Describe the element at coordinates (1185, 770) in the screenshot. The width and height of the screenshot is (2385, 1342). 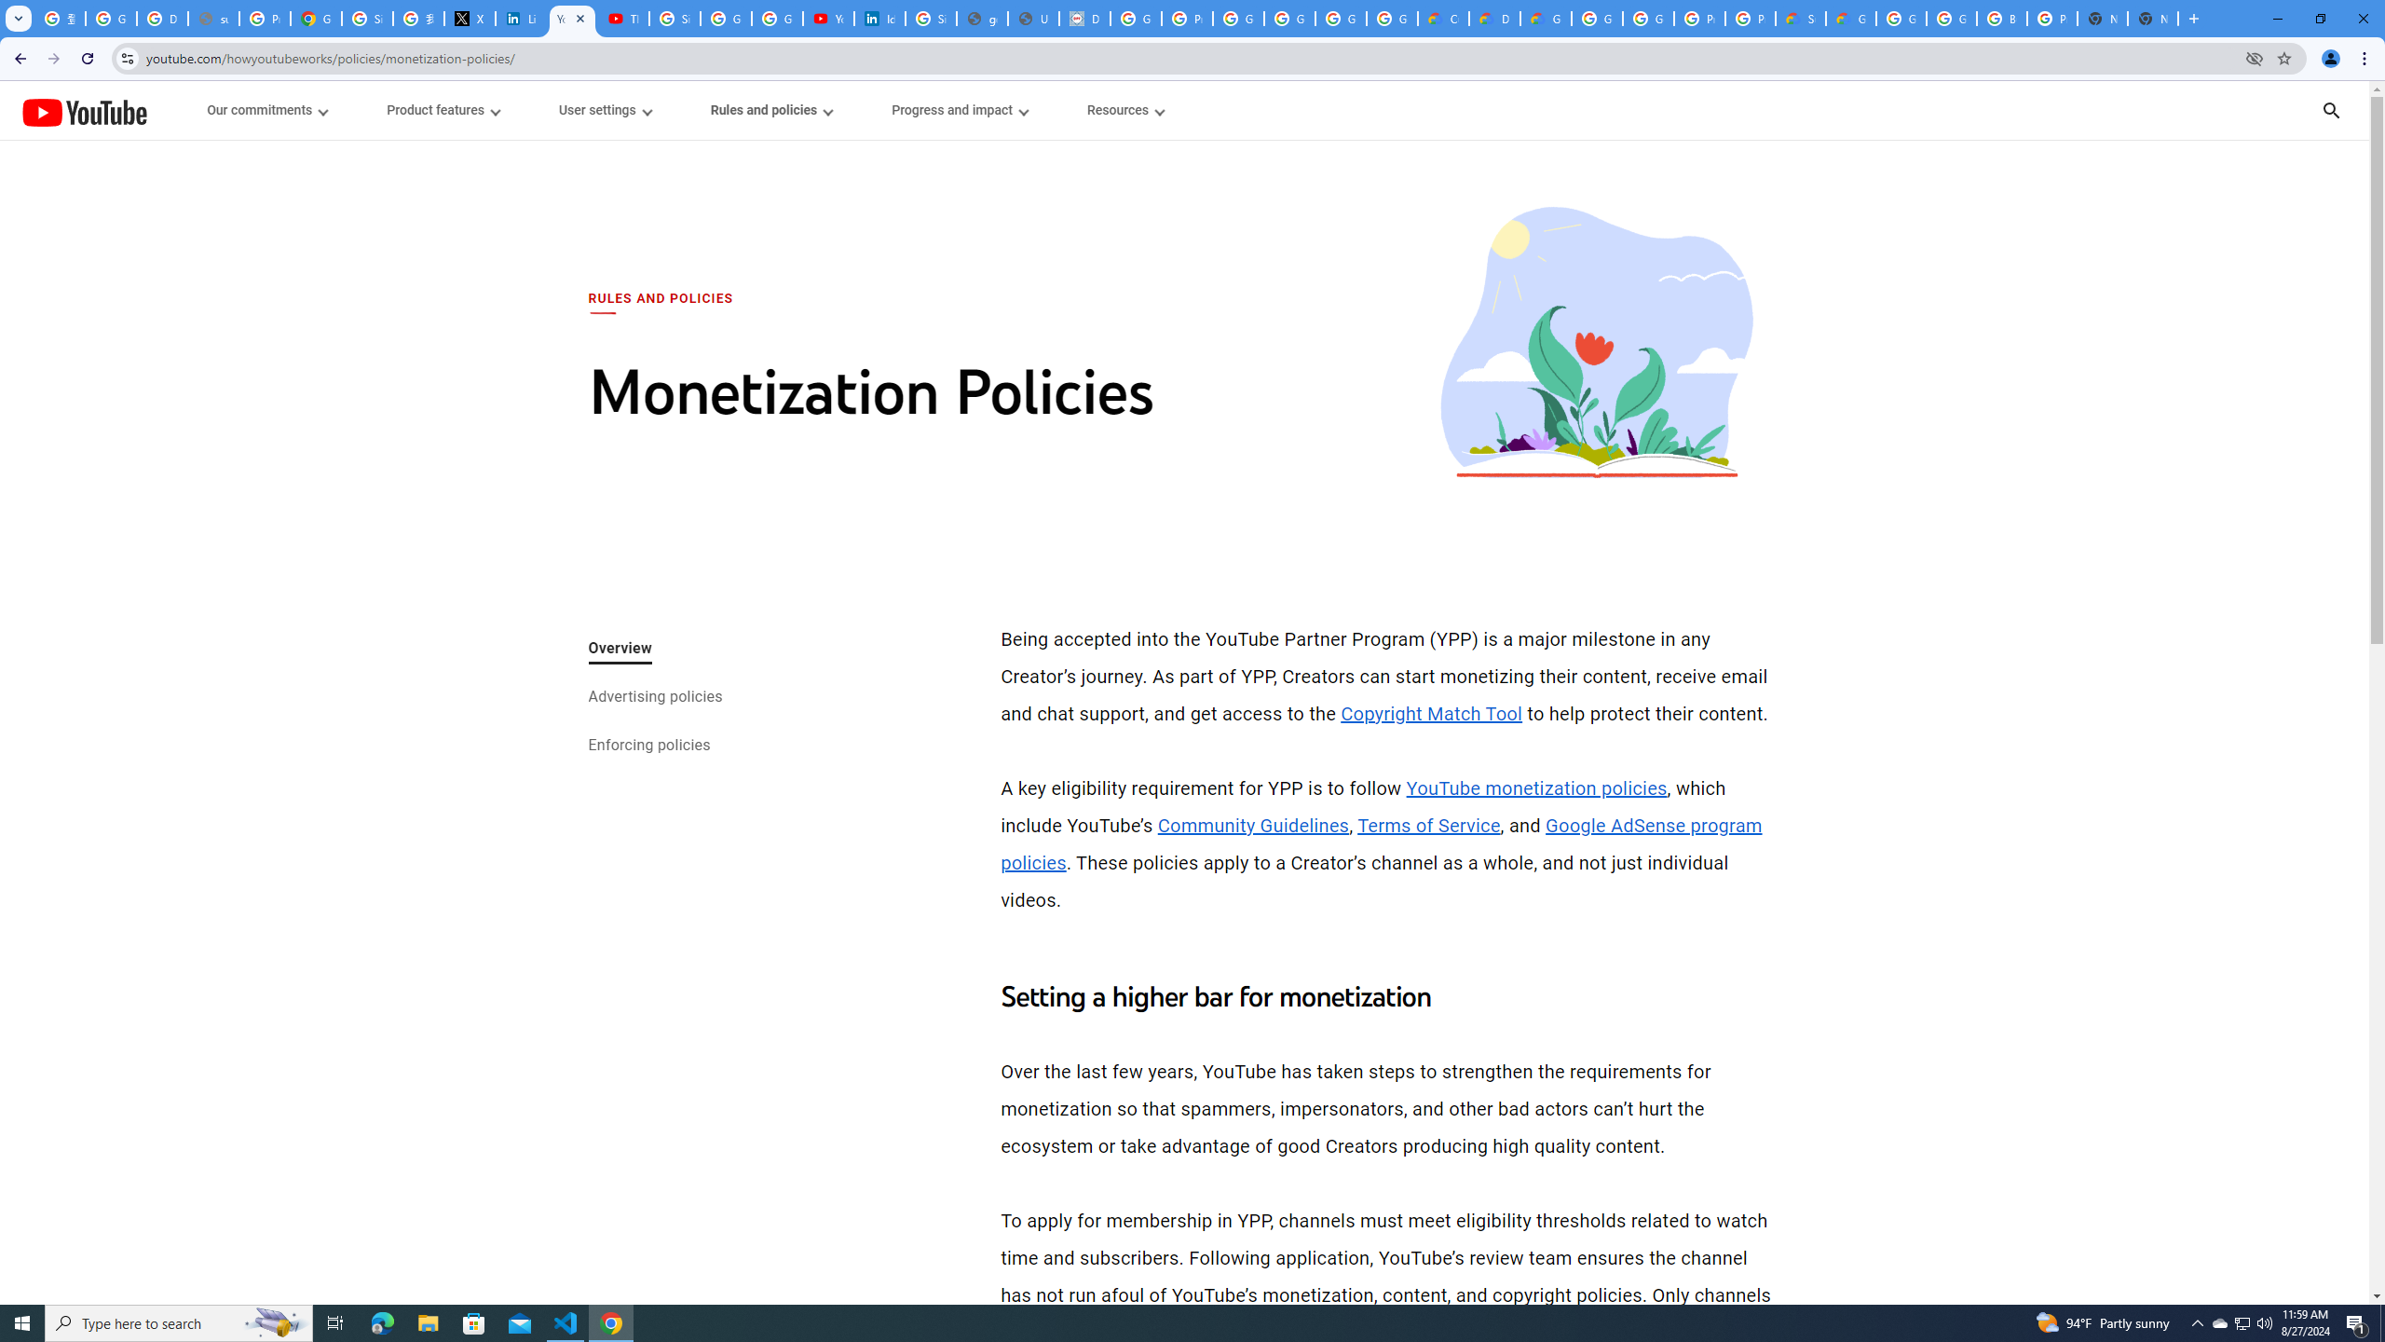
I see `Play` at that location.